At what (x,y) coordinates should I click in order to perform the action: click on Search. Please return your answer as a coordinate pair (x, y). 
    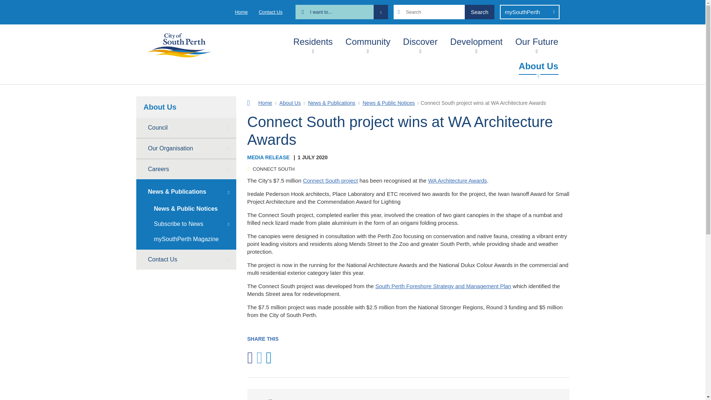
    Looking at the image, I should click on (479, 12).